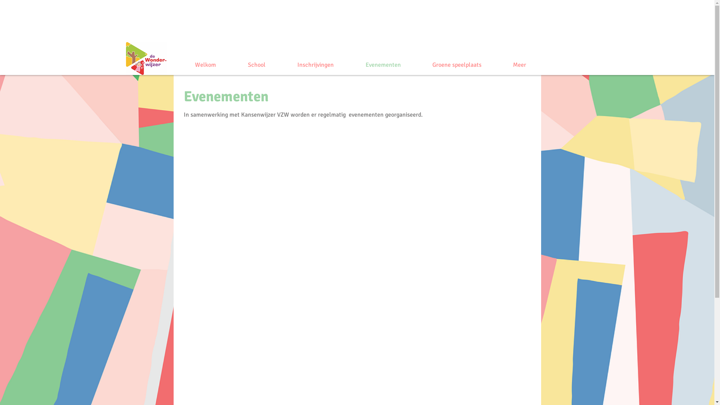  I want to click on Groene speelplaats, so click(457, 65).